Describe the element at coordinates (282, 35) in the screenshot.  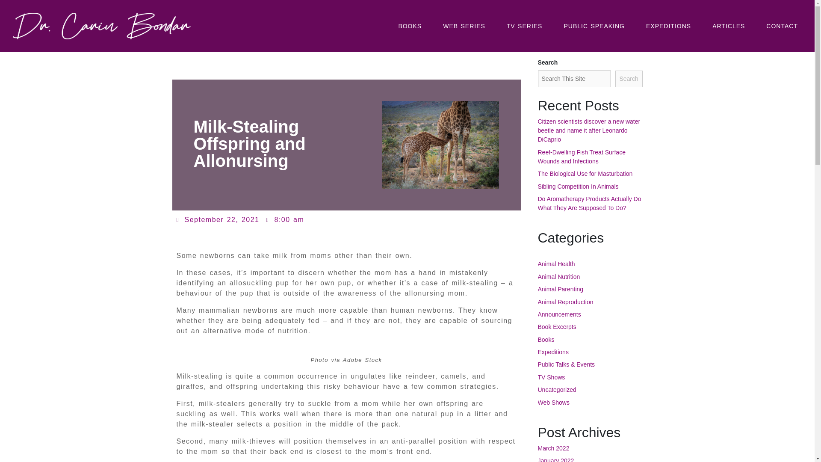
I see `Animal Parenting` at that location.